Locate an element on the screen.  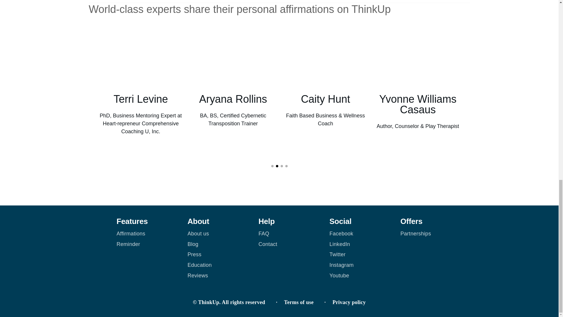
1 is located at coordinates (272, 166).